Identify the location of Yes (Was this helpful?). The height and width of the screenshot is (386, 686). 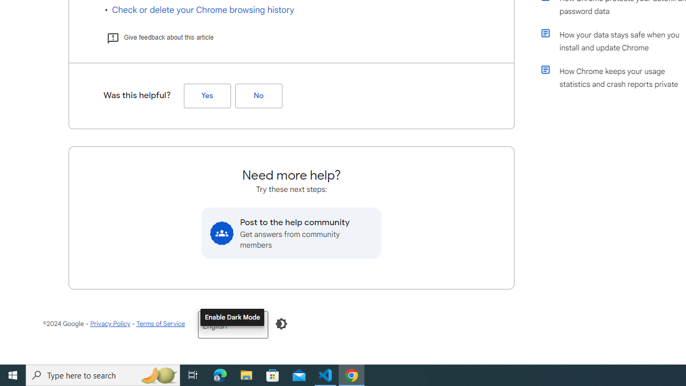
(207, 96).